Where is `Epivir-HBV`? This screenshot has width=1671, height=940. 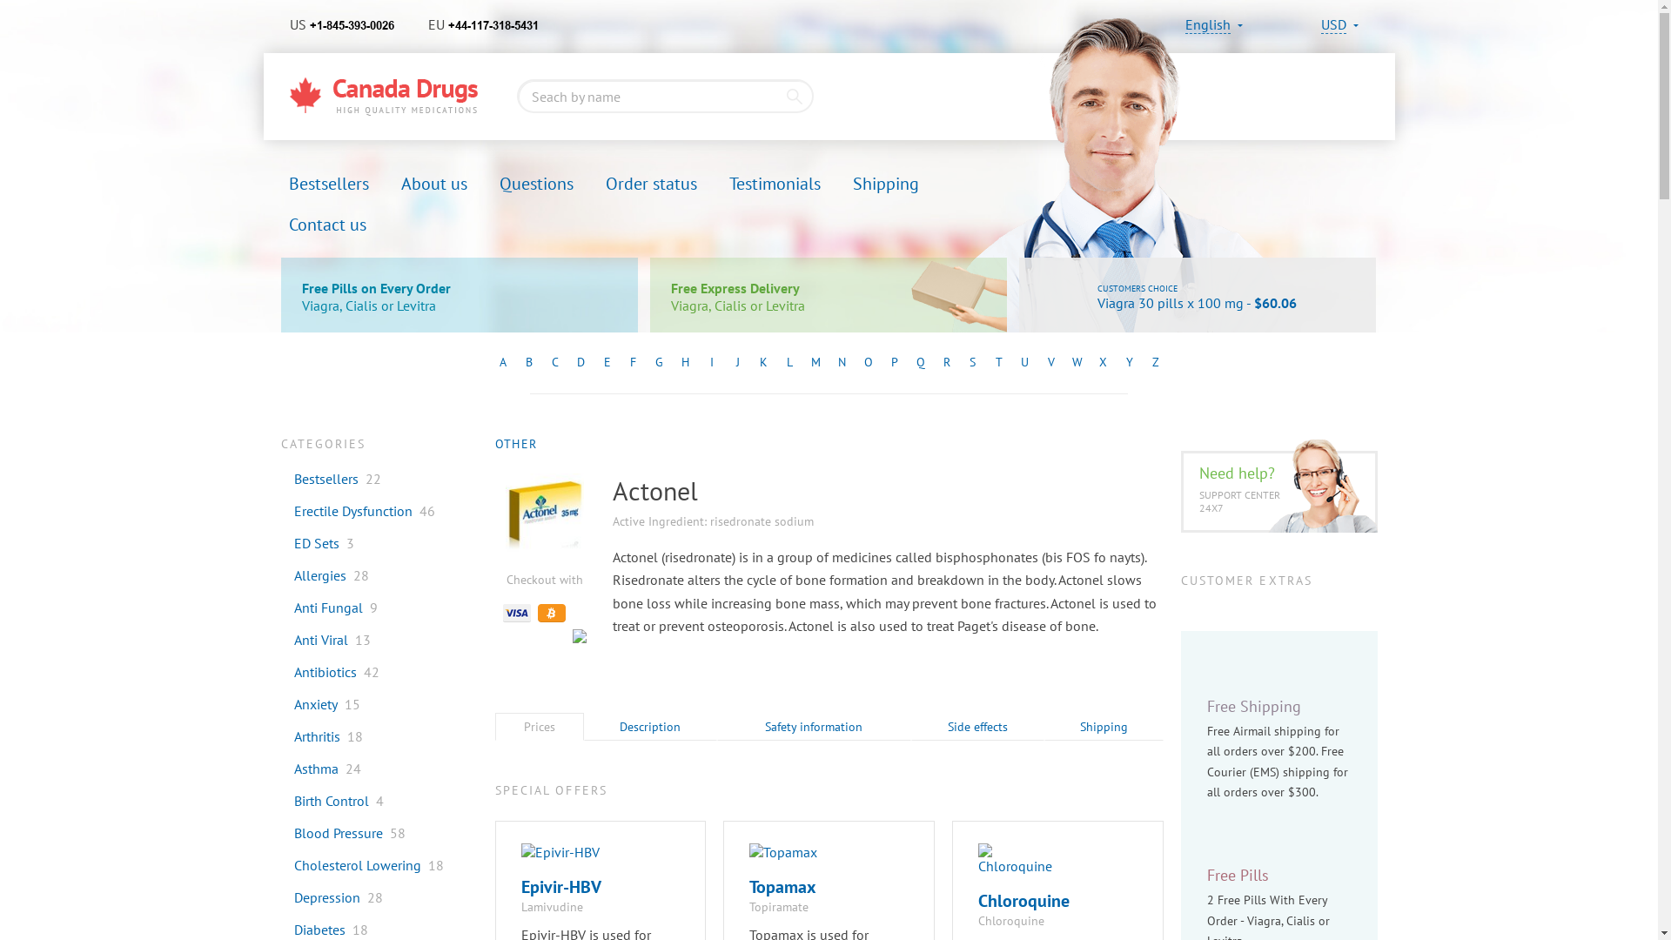 Epivir-HBV is located at coordinates (560, 887).